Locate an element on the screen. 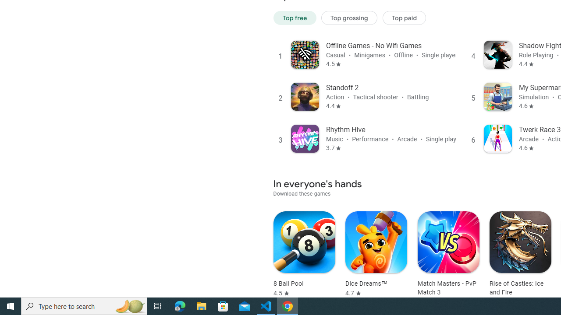 Image resolution: width=561 pixels, height=315 pixels. Top free is located at coordinates (295, 17).